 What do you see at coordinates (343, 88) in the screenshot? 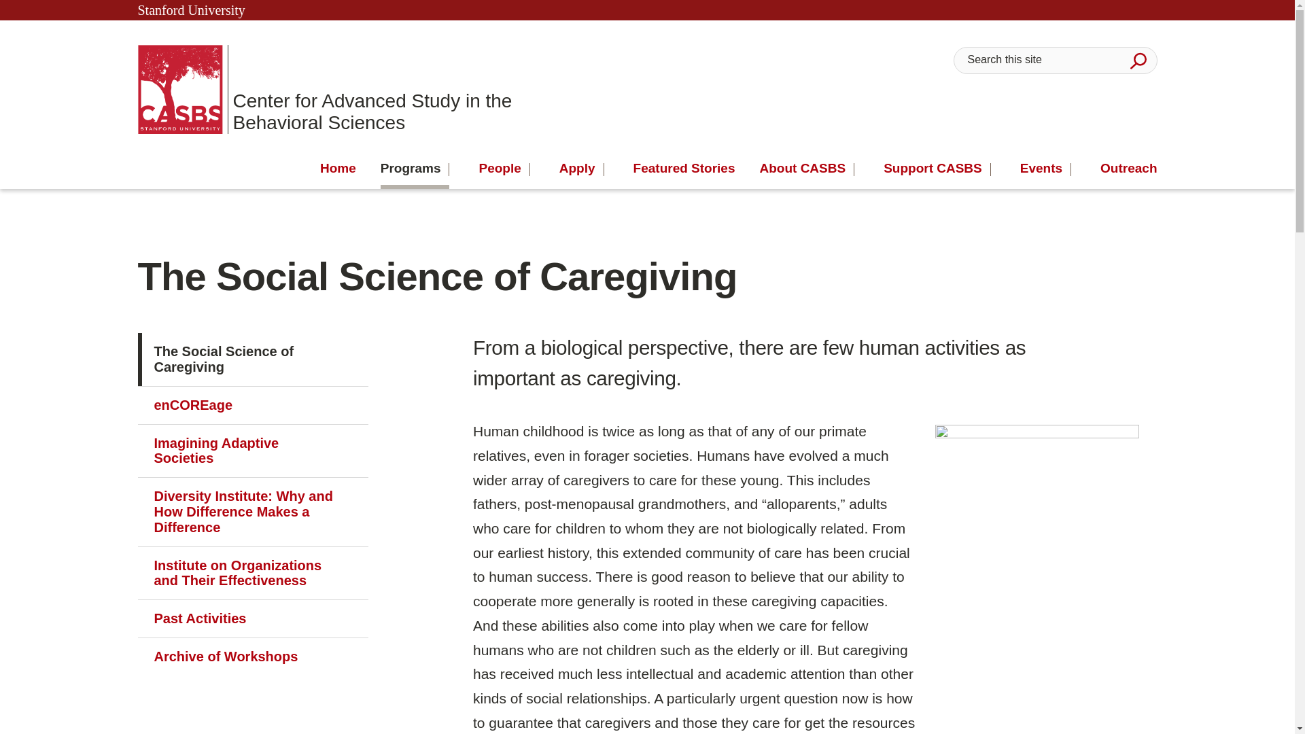
I see `Center for Advanced Study in the Behavioral Sciences` at bounding box center [343, 88].